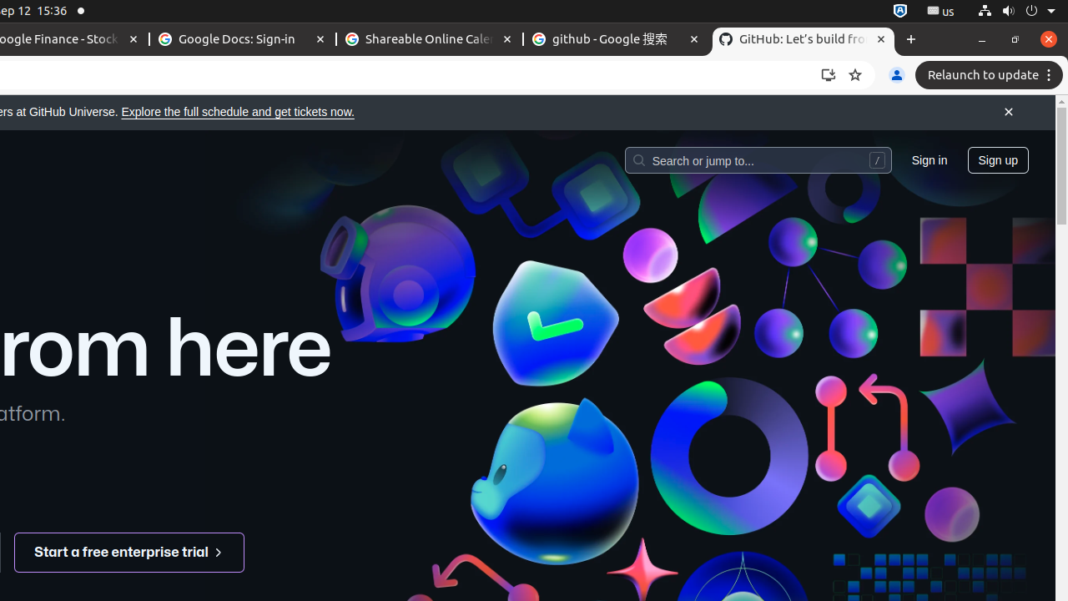 Image resolution: width=1068 pixels, height=601 pixels. Describe the element at coordinates (238, 112) in the screenshot. I see `Explore the full schedule and get tickets now.` at that location.